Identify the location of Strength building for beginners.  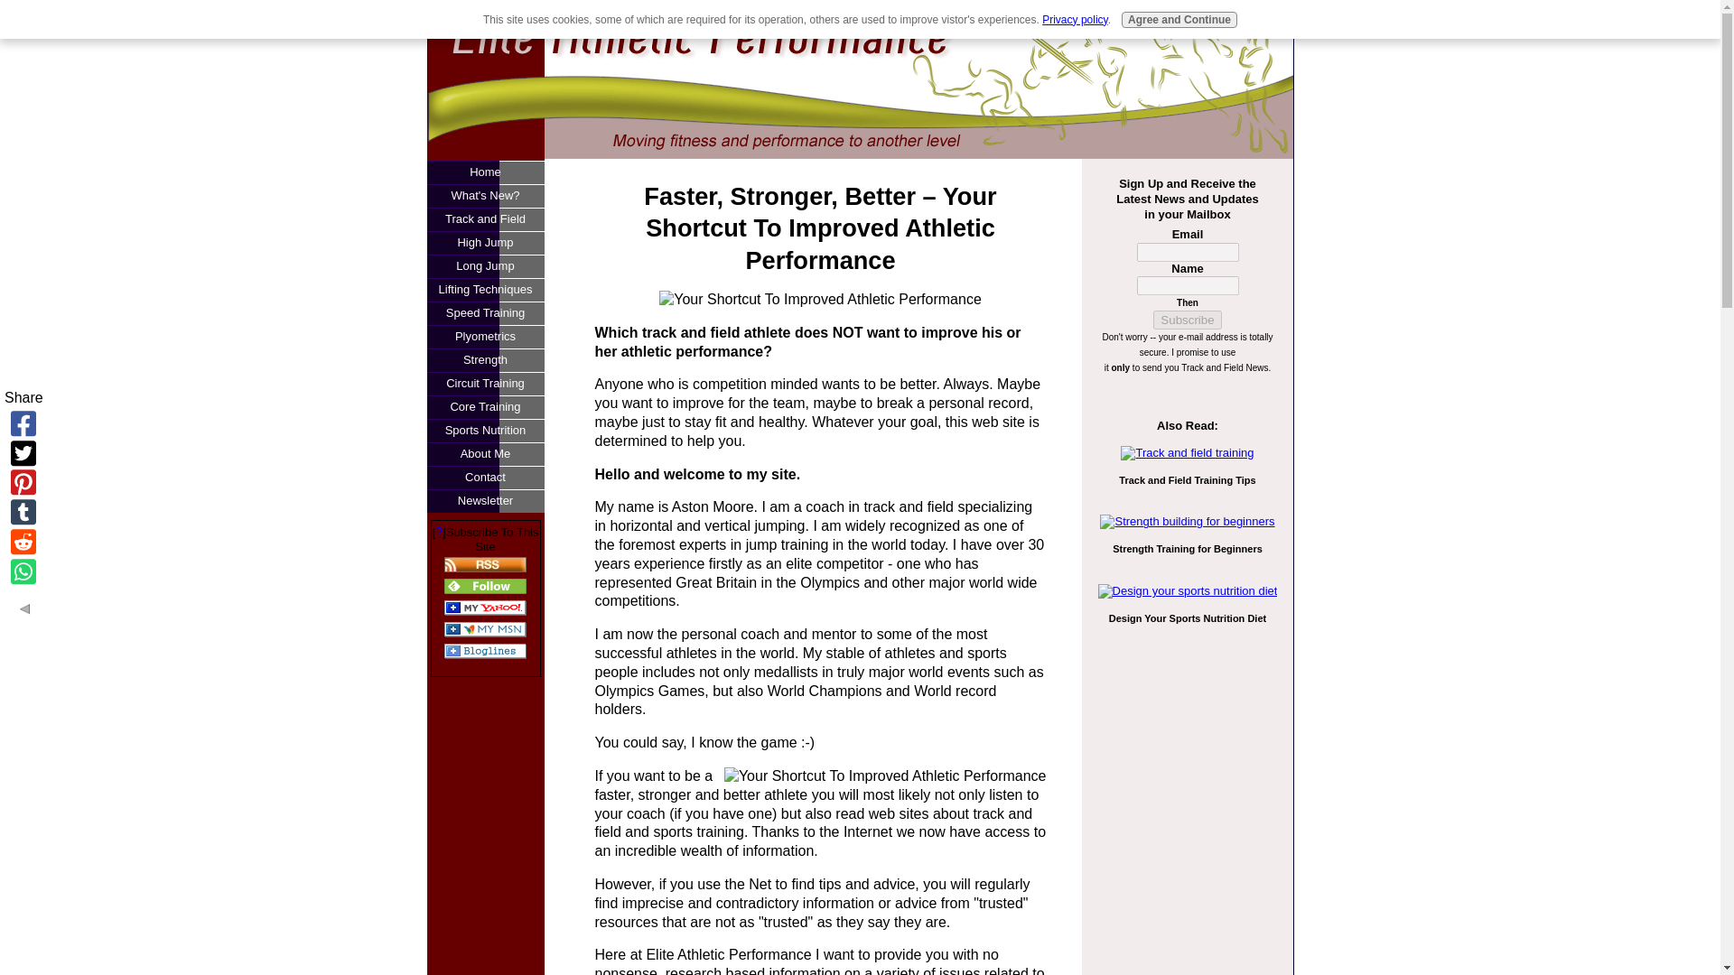
(1187, 522).